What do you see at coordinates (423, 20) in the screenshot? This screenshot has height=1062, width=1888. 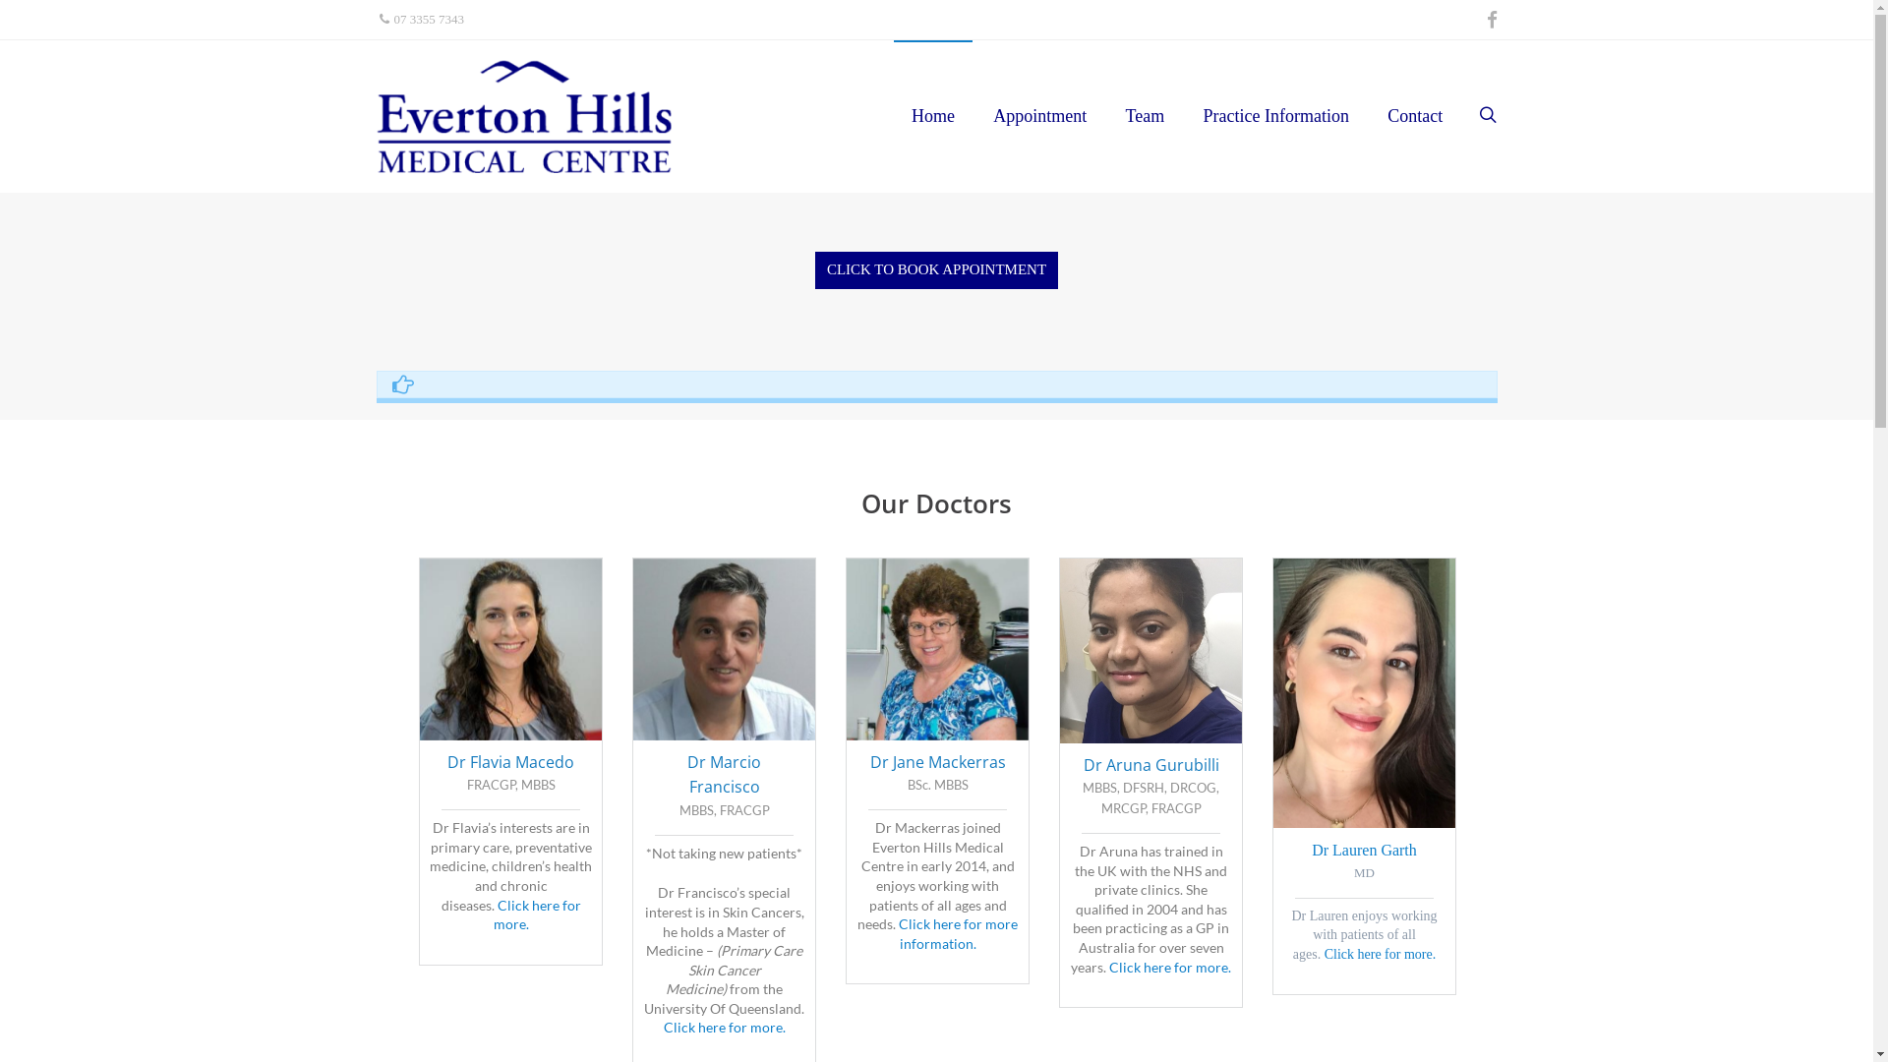 I see `07 3355 7343` at bounding box center [423, 20].